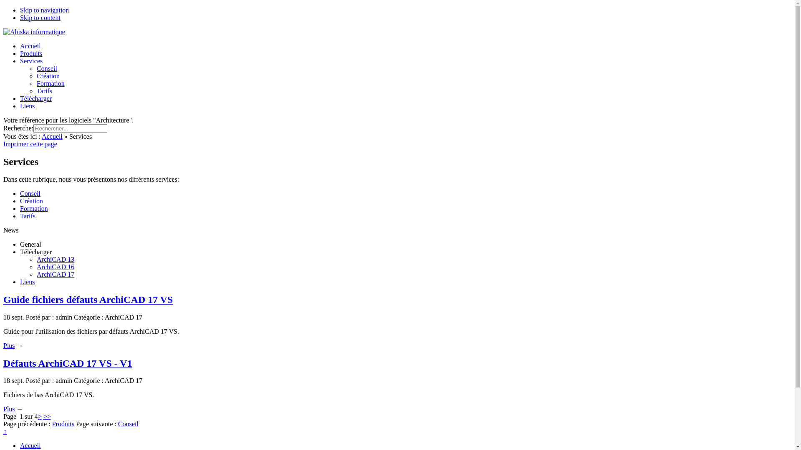 The image size is (801, 450). What do you see at coordinates (28, 106) in the screenshot?
I see `Liens` at bounding box center [28, 106].